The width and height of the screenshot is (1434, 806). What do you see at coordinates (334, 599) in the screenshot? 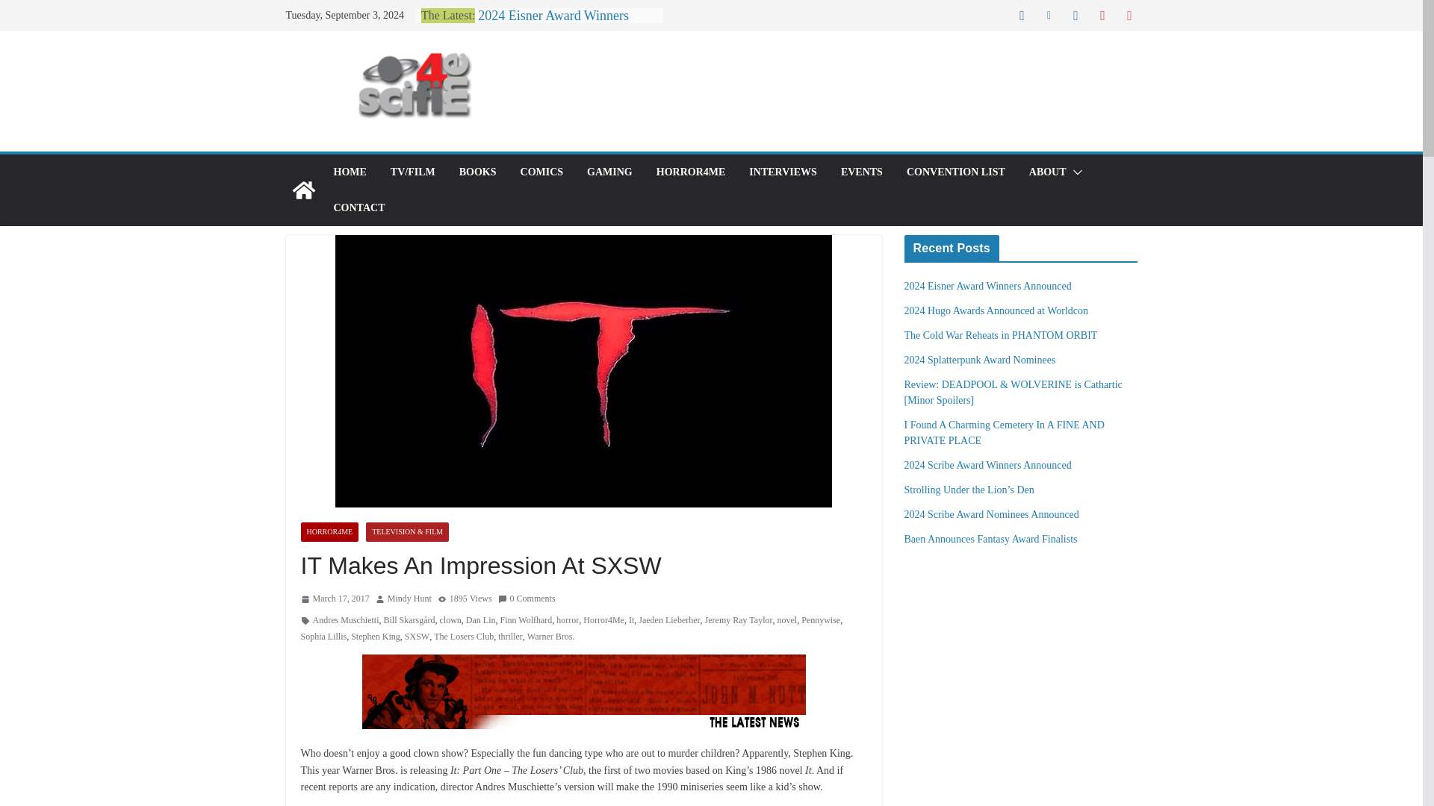
I see `8:05 pm` at bounding box center [334, 599].